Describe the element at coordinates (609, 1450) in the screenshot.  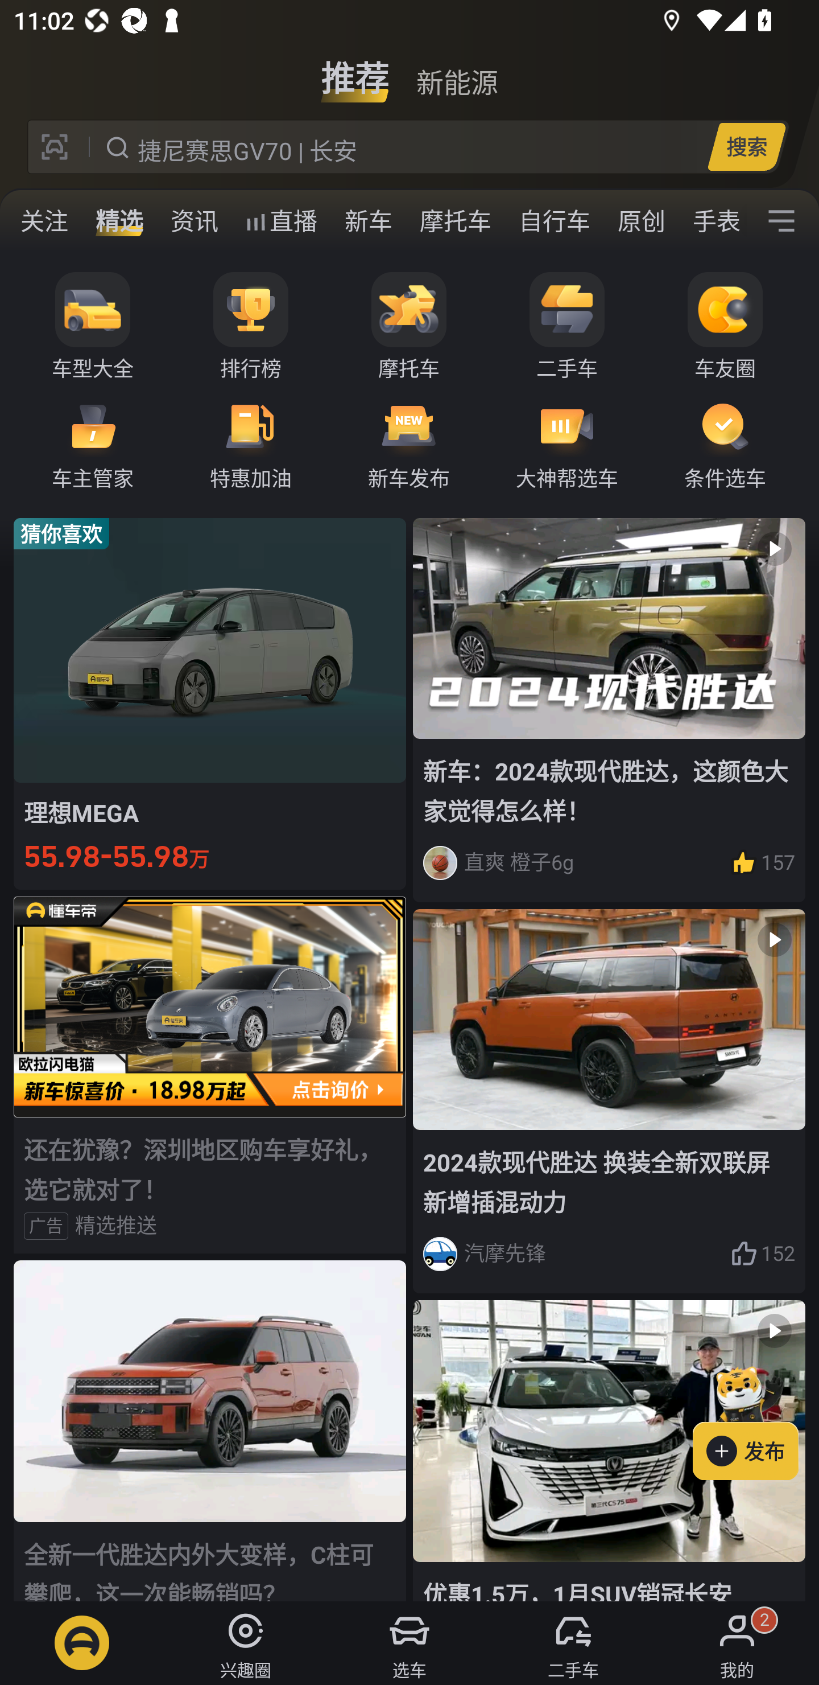
I see ` 优惠1.5万，1月SUV销冠长安CS75PLUS为何值得买？性价比是亮点！` at that location.